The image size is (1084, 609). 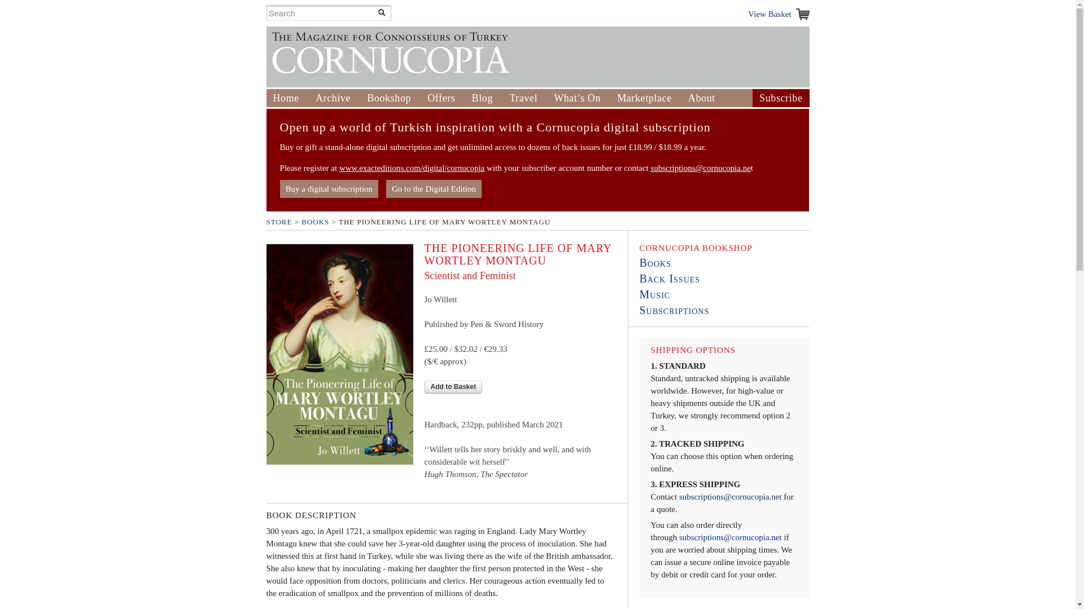 What do you see at coordinates (434, 188) in the screenshot?
I see `Go to the Digital Edition` at bounding box center [434, 188].